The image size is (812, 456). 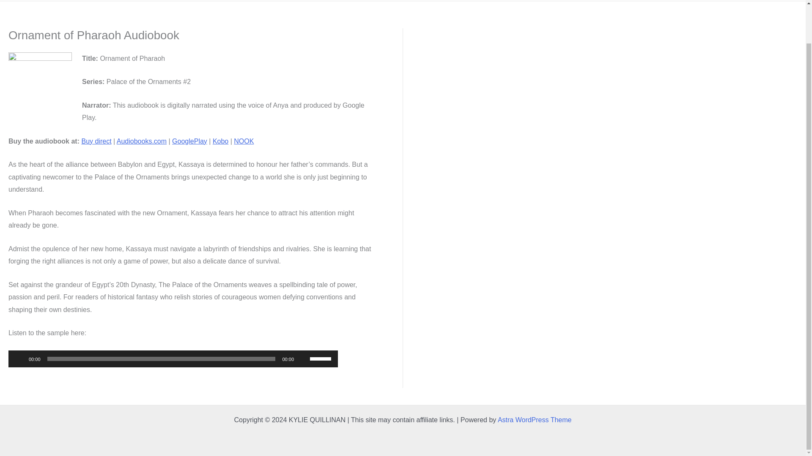 I want to click on Audiobooks.com, so click(x=141, y=141).